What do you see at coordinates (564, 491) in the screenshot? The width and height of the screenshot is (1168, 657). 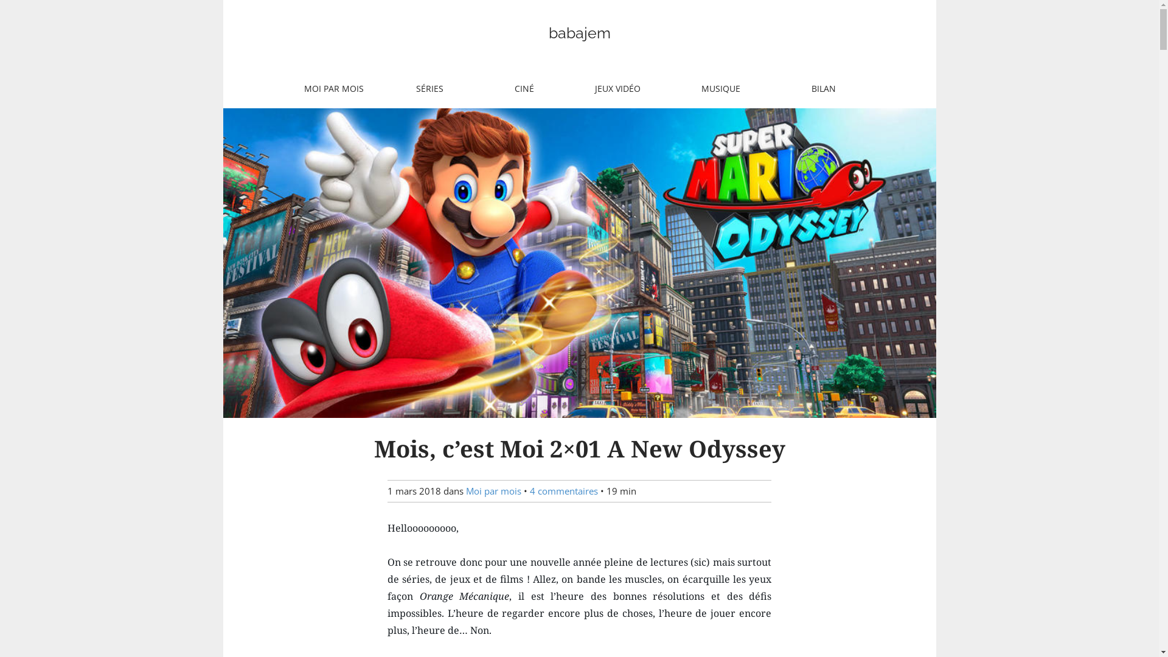 I see `4 commentaires` at bounding box center [564, 491].